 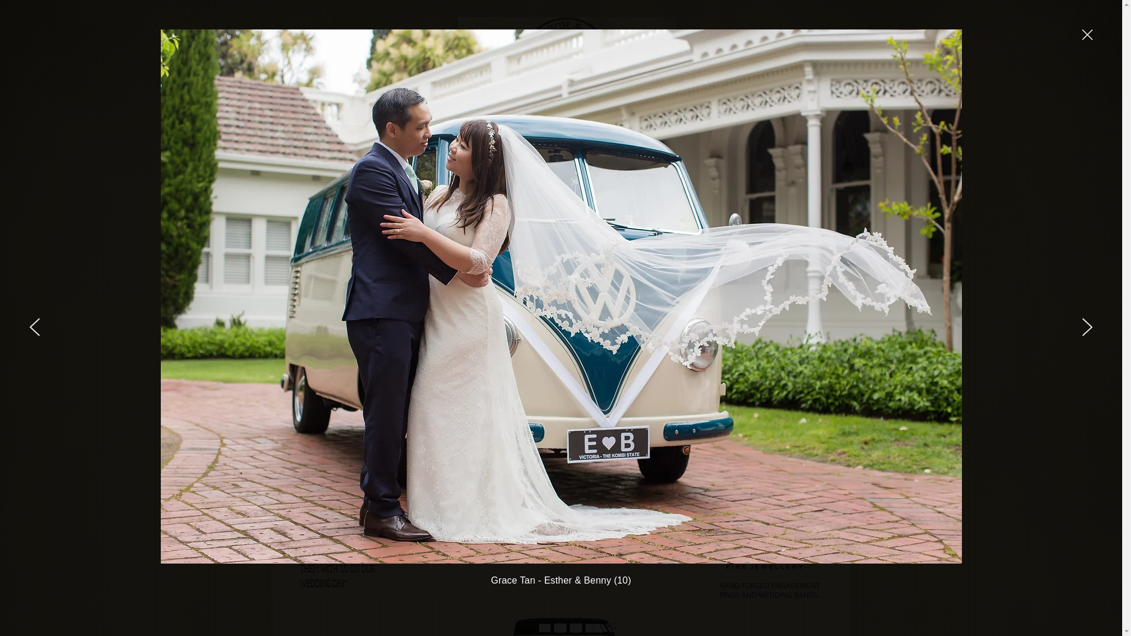 What do you see at coordinates (566, 116) in the screenshot?
I see `KOMBI & BEETLE` at bounding box center [566, 116].